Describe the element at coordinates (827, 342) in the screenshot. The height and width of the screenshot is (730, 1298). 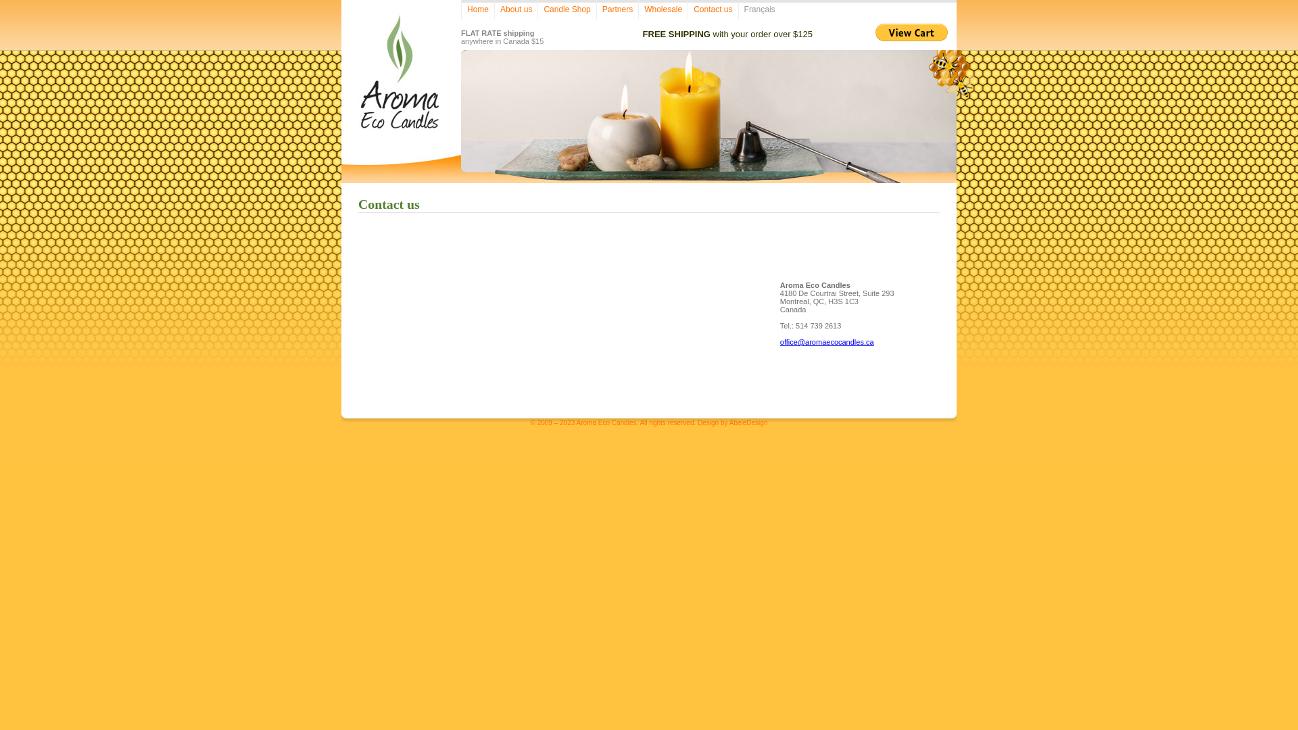
I see `office@aromaecocandles.ca` at that location.